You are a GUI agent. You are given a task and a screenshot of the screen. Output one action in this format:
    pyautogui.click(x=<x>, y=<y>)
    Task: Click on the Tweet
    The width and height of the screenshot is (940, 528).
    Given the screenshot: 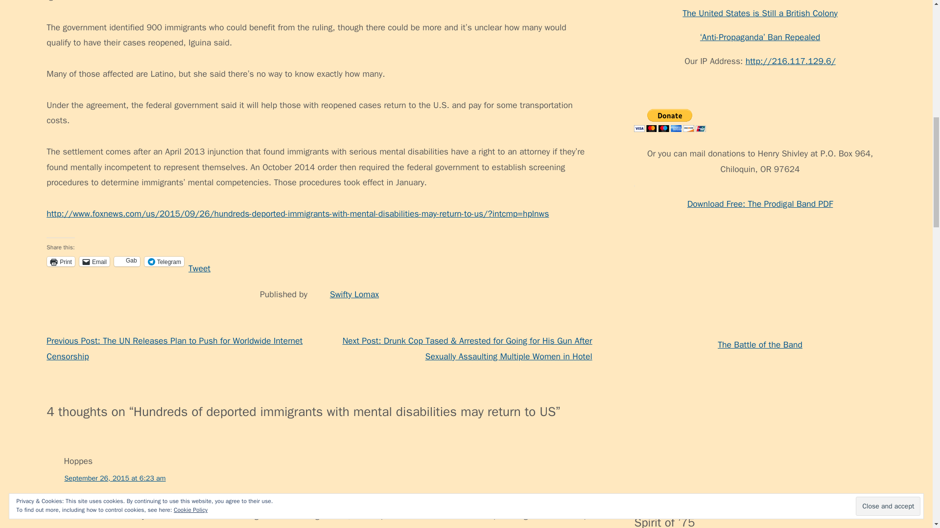 What is the action you would take?
    pyautogui.click(x=200, y=261)
    